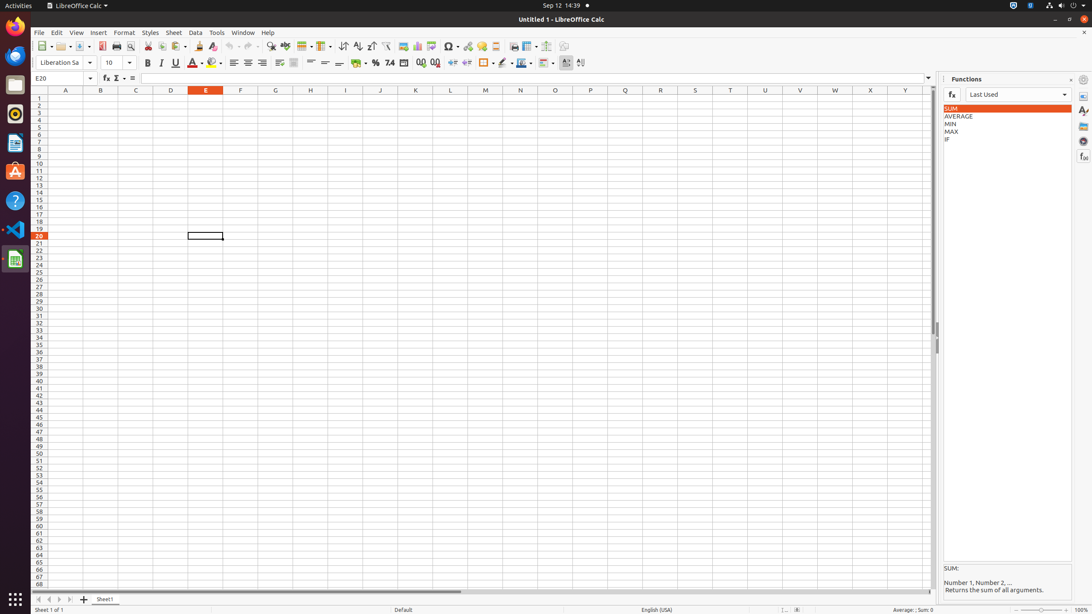 This screenshot has width=1092, height=614. Describe the element at coordinates (520, 98) in the screenshot. I see `N1` at that location.